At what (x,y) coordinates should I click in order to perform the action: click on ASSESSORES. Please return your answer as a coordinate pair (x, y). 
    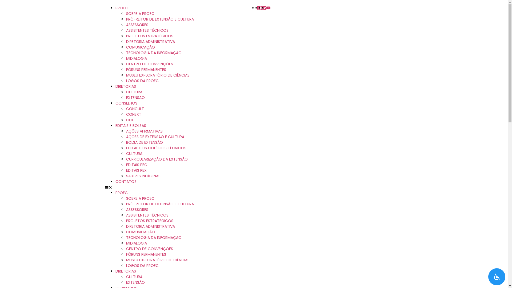
    Looking at the image, I should click on (137, 210).